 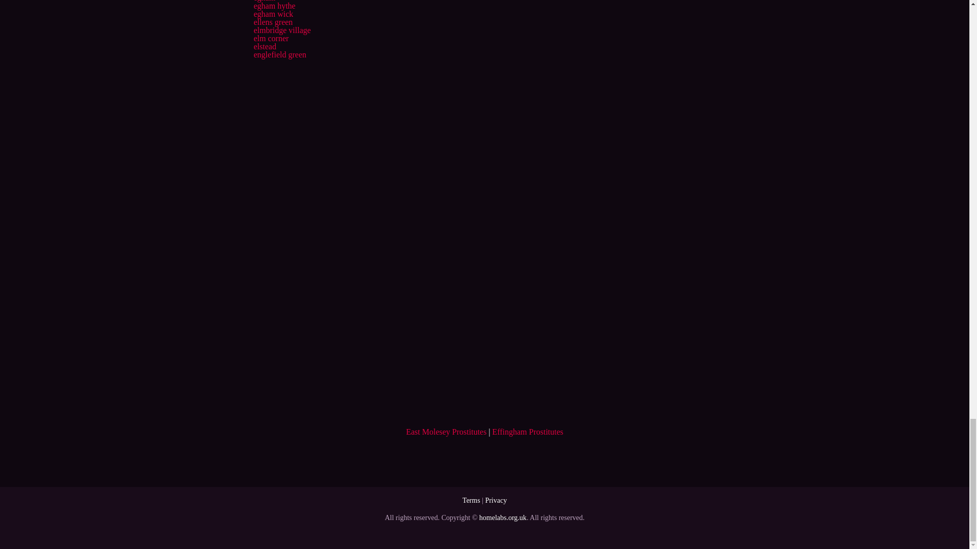 What do you see at coordinates (503, 517) in the screenshot?
I see `homelabs.org.uk` at bounding box center [503, 517].